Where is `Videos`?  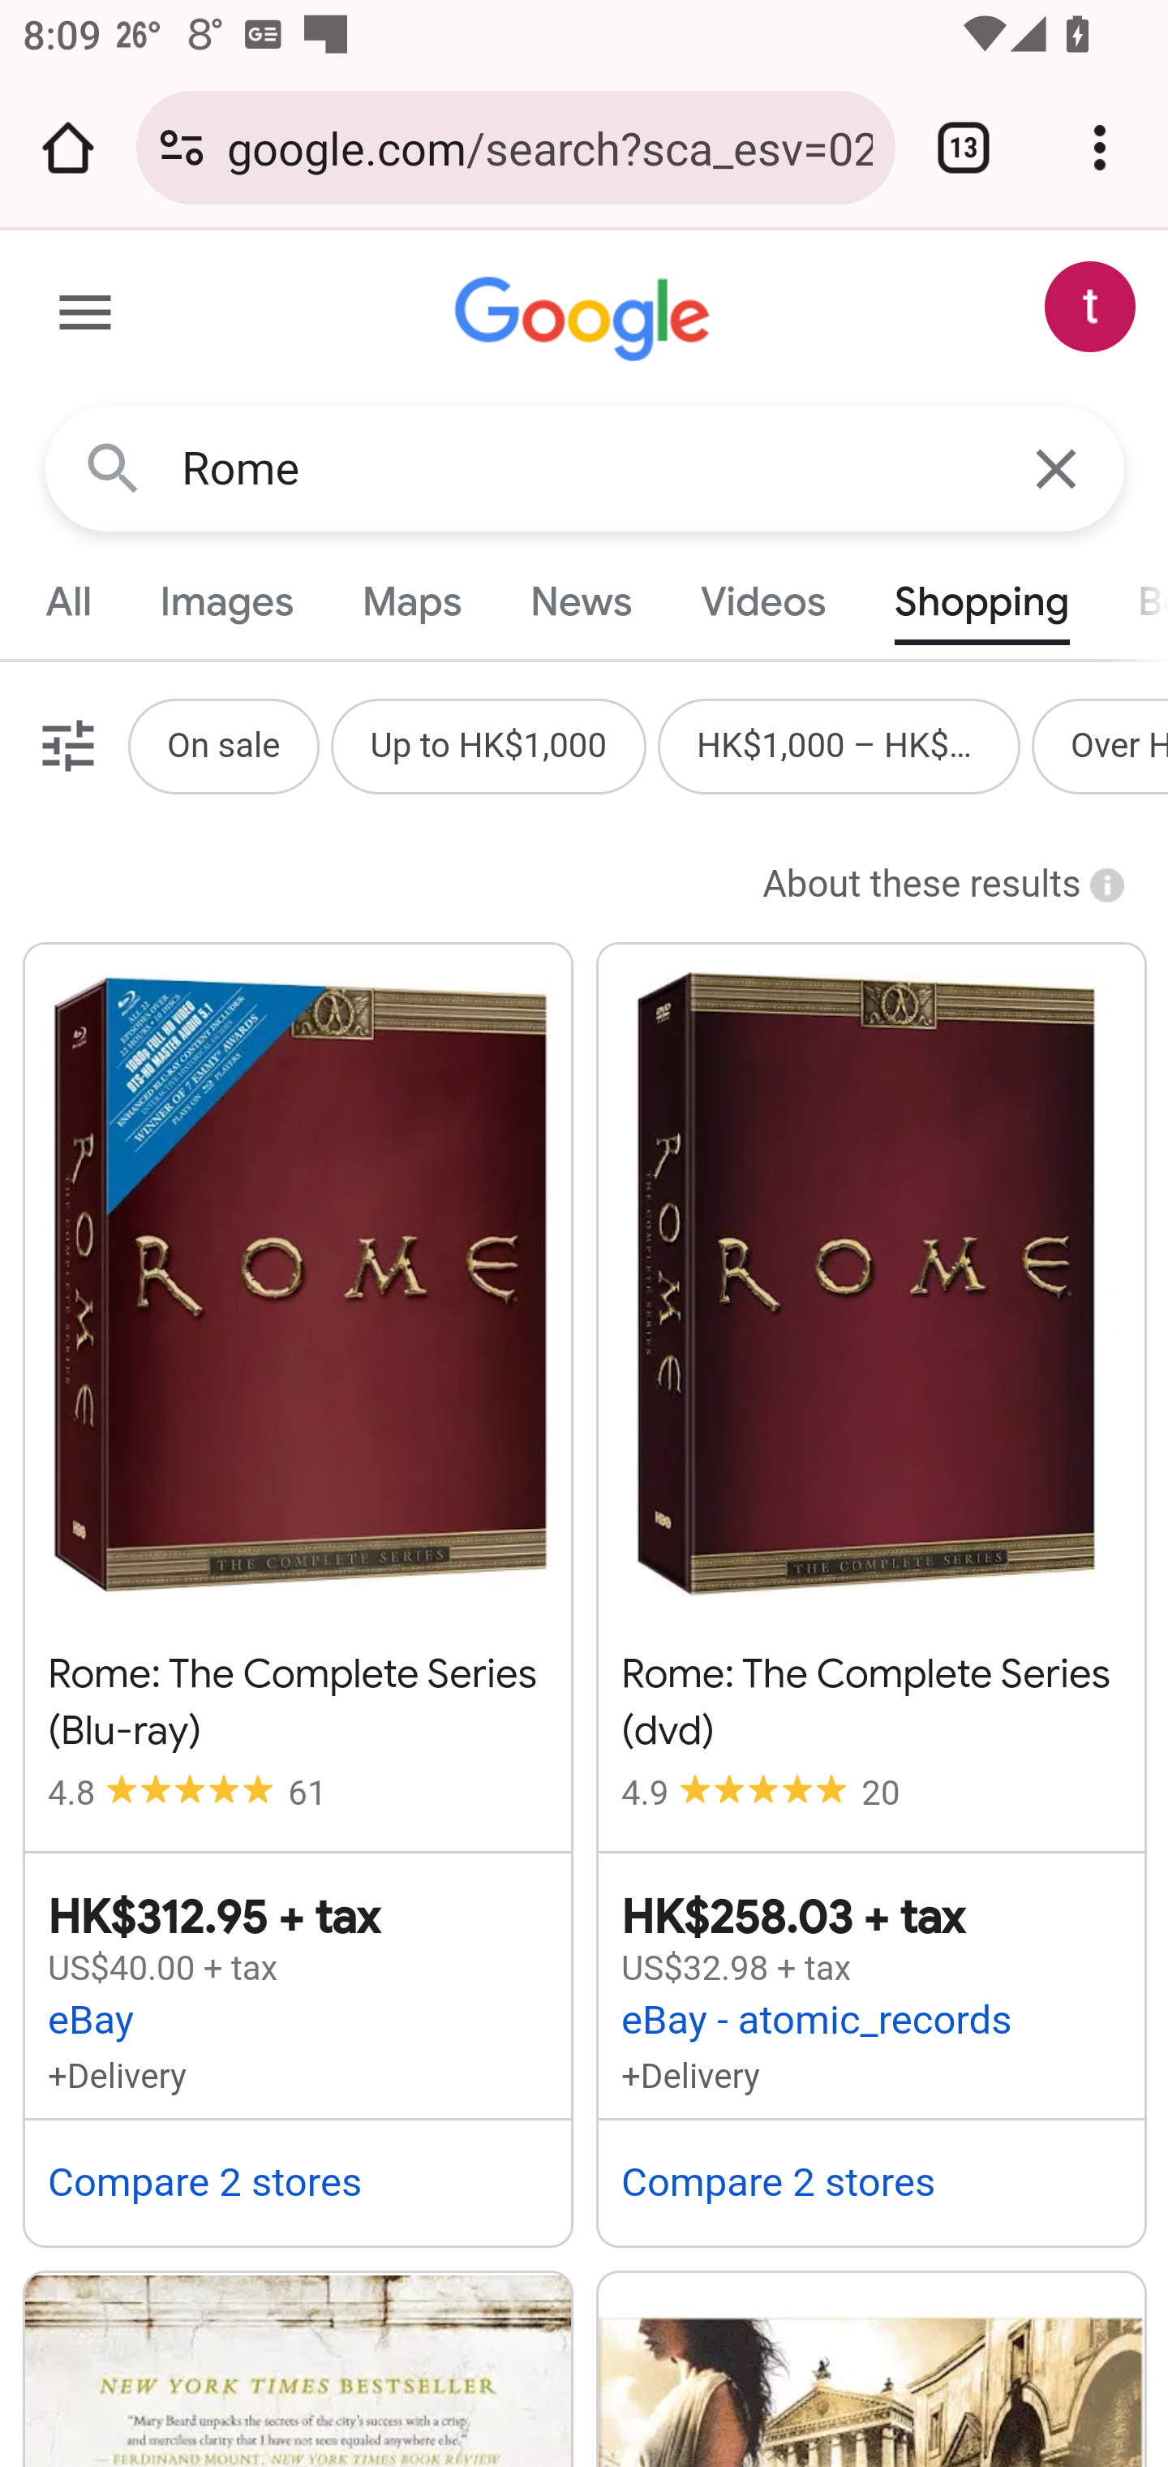
Videos is located at coordinates (764, 601).